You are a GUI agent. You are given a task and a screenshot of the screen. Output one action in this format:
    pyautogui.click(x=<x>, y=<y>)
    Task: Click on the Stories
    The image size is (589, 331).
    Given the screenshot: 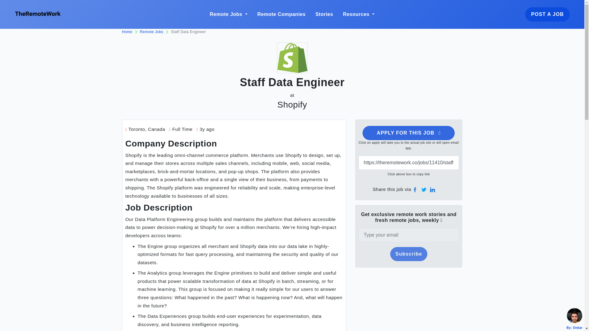 What is the action you would take?
    pyautogui.click(x=324, y=14)
    